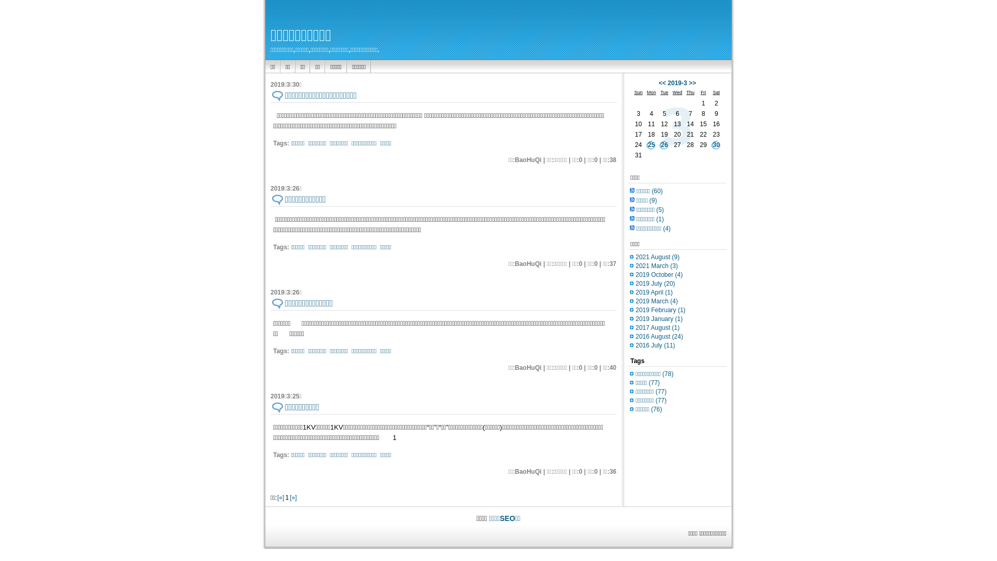  I want to click on <<, so click(662, 83).